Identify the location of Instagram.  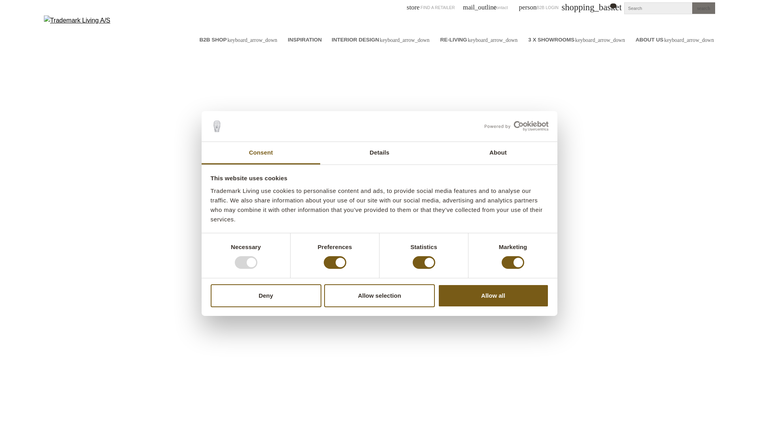
(352, 289).